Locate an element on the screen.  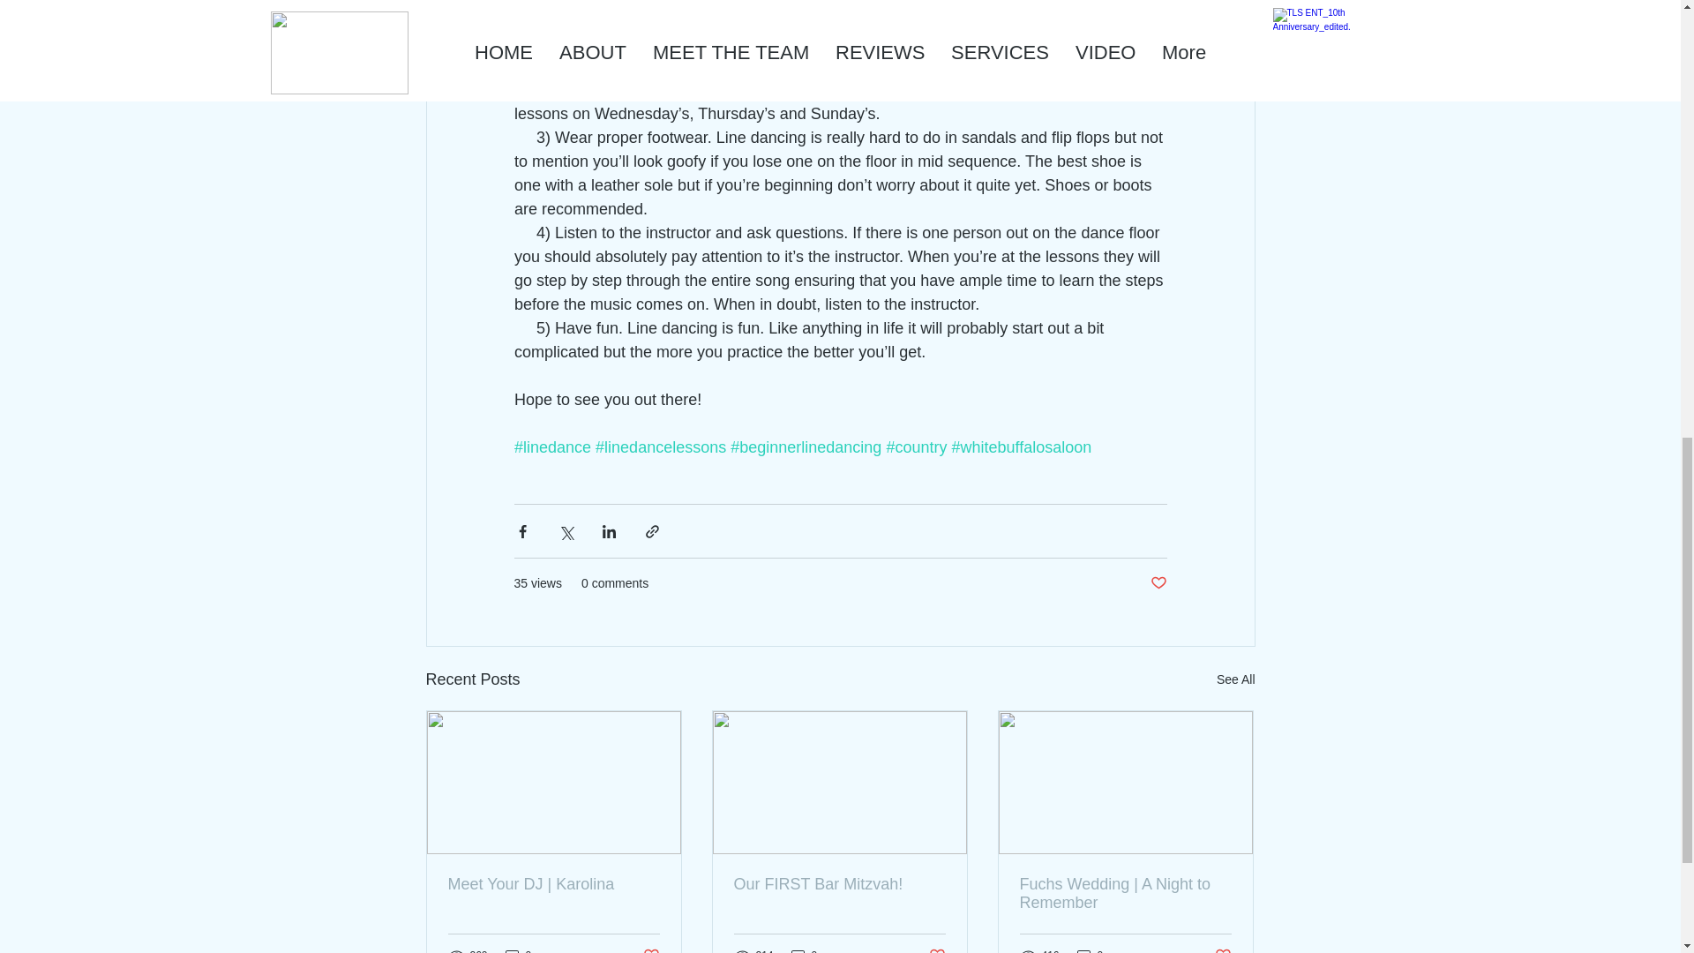
Post not marked as liked is located at coordinates (1158, 583).